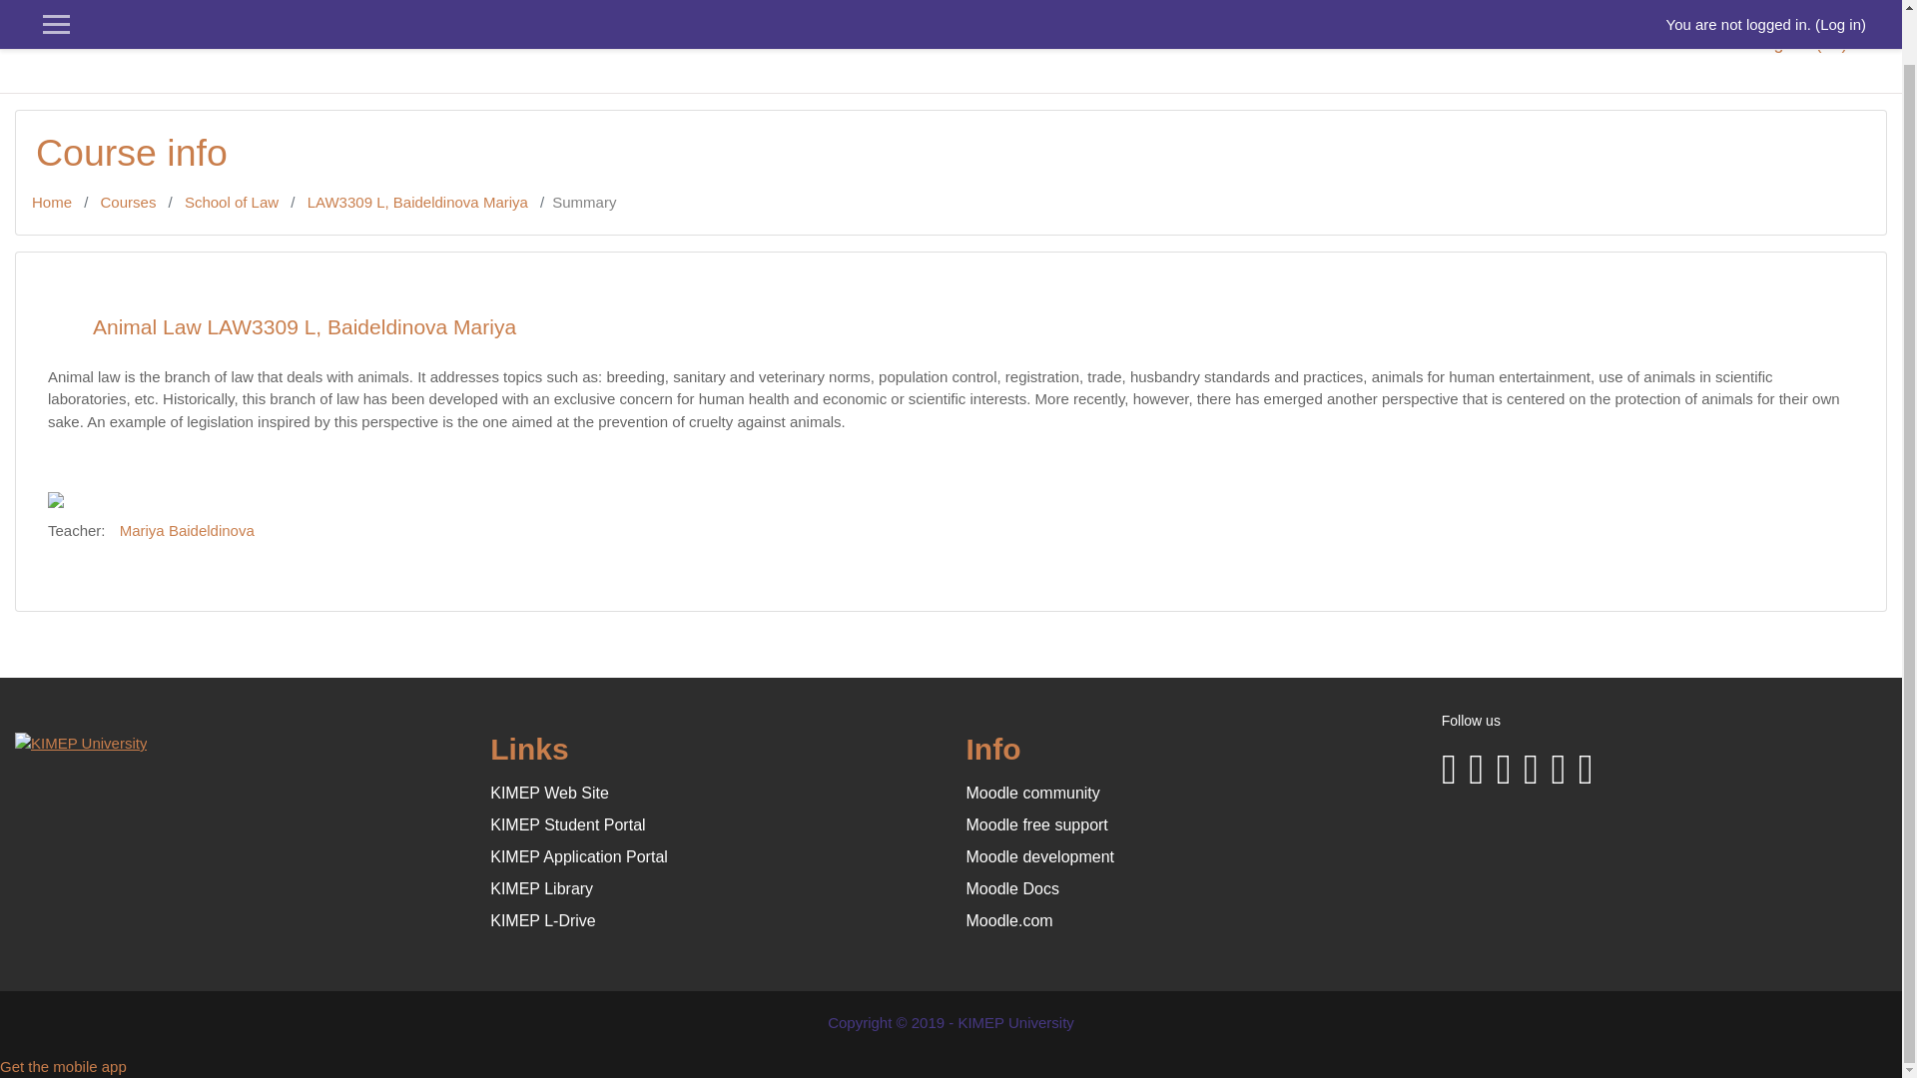 The height and width of the screenshot is (1078, 1917). What do you see at coordinates (1040, 856) in the screenshot?
I see `Moodle development` at bounding box center [1040, 856].